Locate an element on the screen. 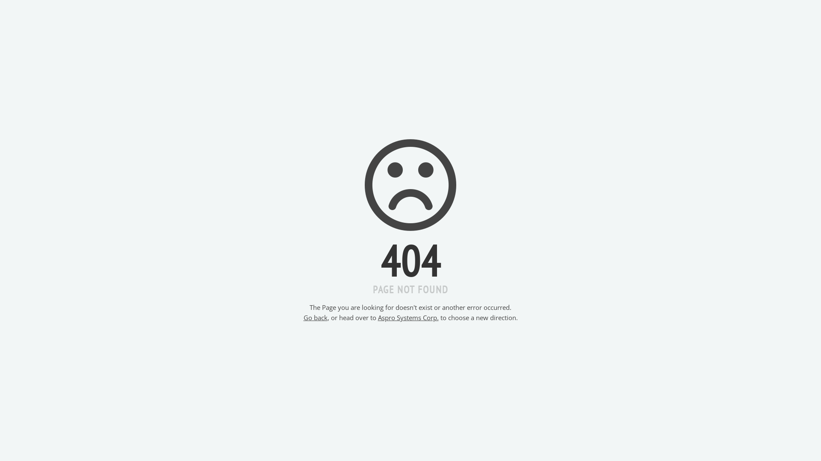  Aspro Systems Corp. is located at coordinates (408, 318).